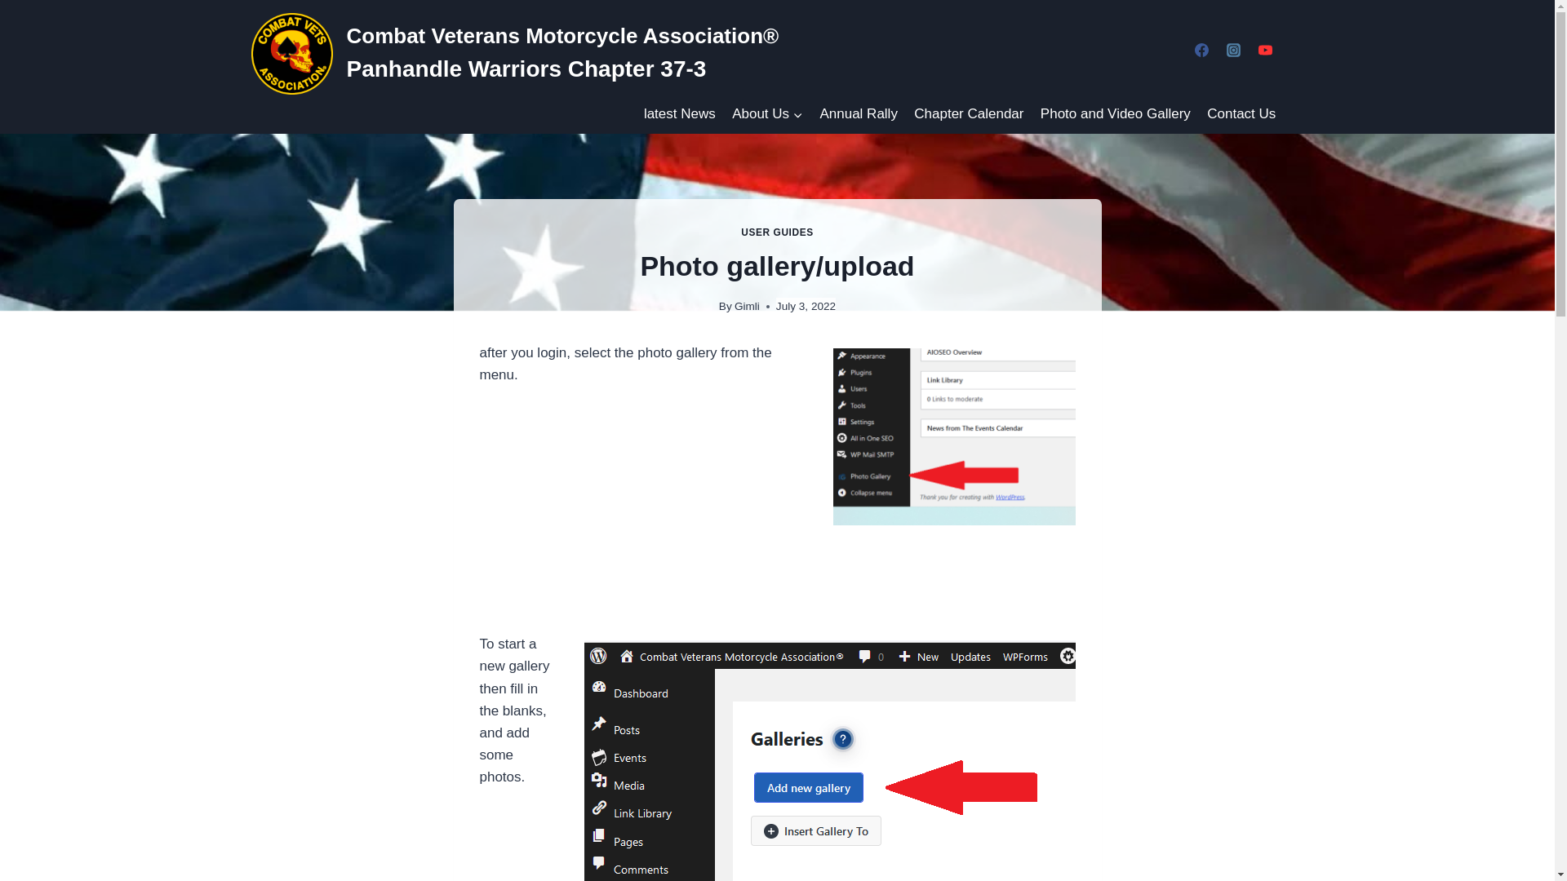  Describe the element at coordinates (1241, 114) in the screenshot. I see `Contact Us` at that location.